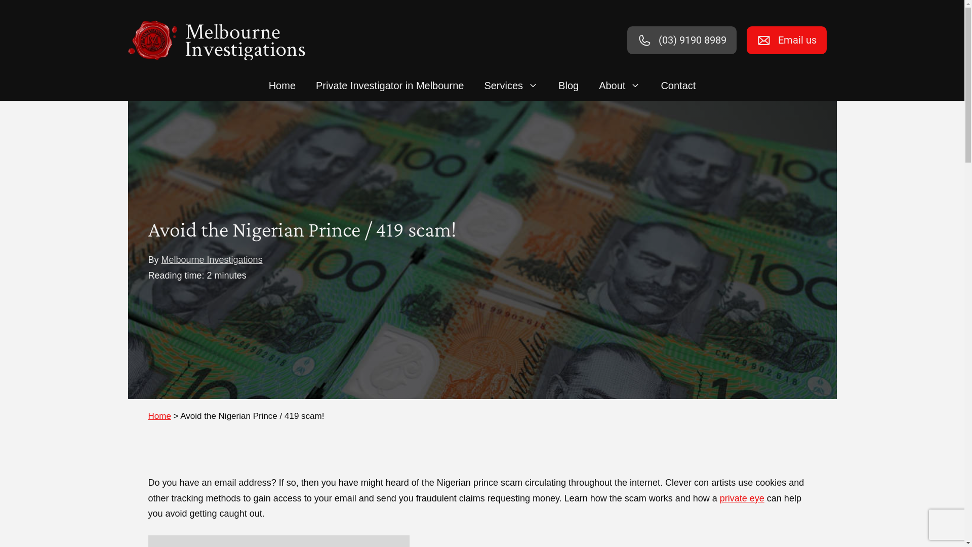  Describe the element at coordinates (216, 41) in the screenshot. I see `melbourne-investigations-logo` at that location.